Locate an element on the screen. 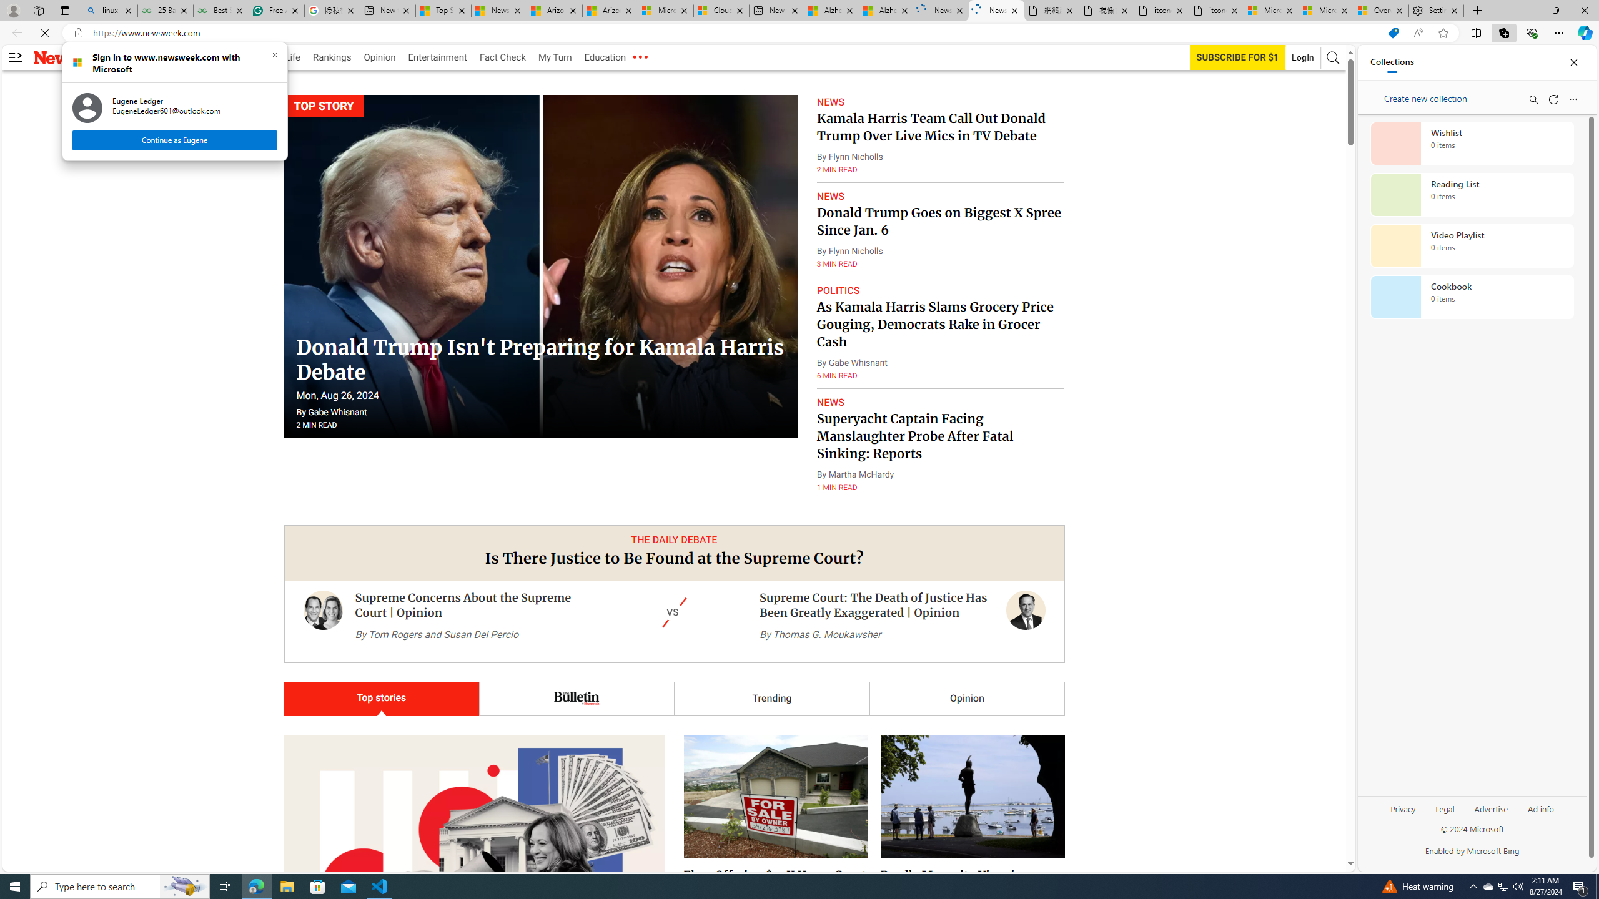 This screenshot has width=1599, height=899. Opinion is located at coordinates (967, 699).